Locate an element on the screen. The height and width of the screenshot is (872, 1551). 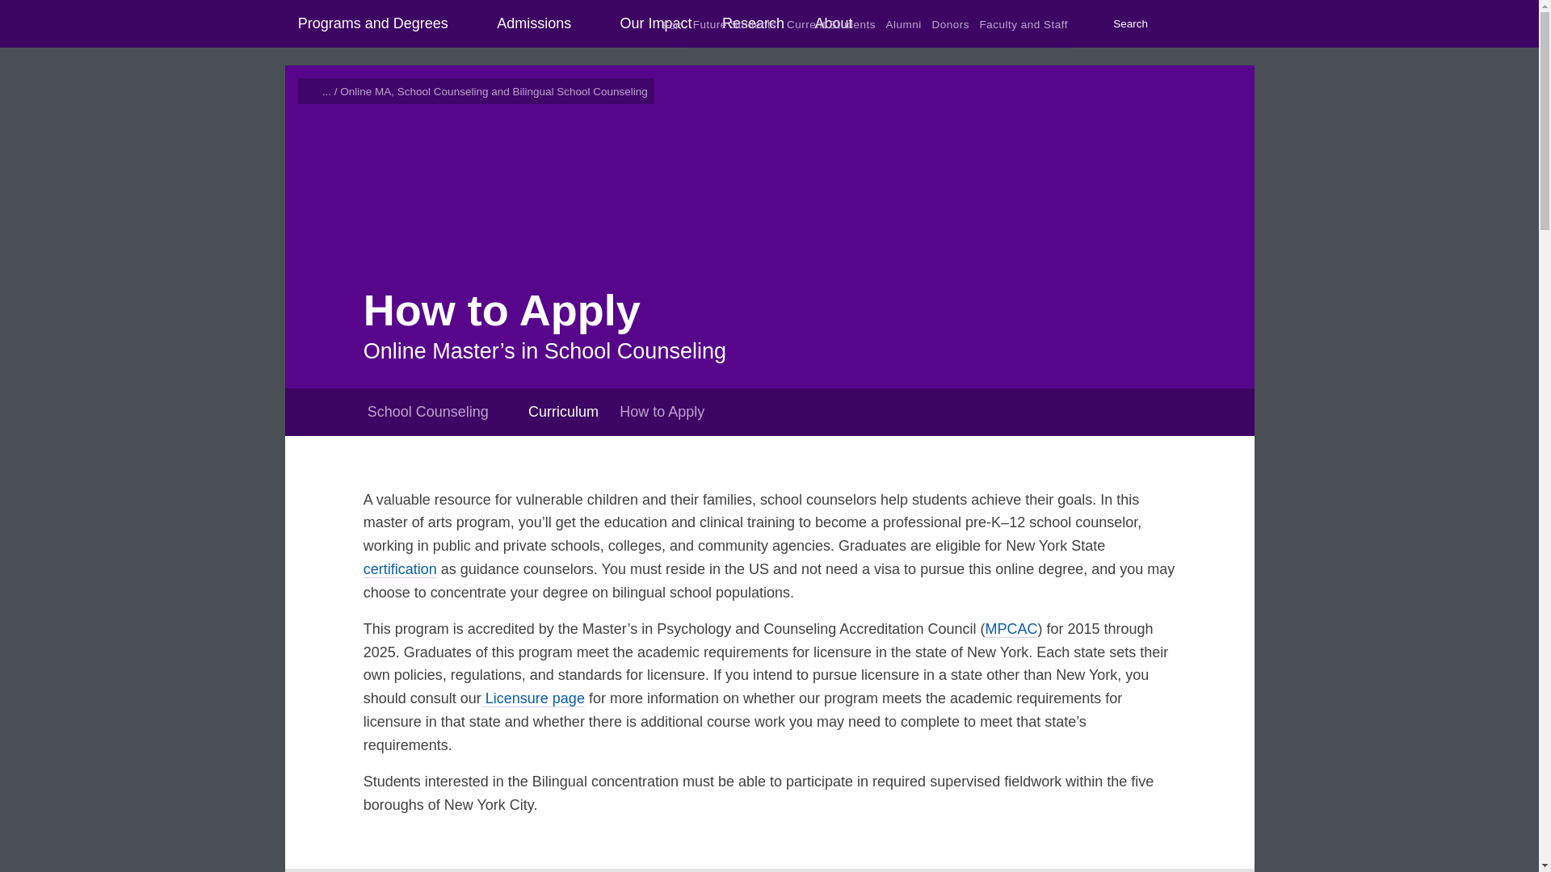
Programs and Degrees is located at coordinates (372, 24).